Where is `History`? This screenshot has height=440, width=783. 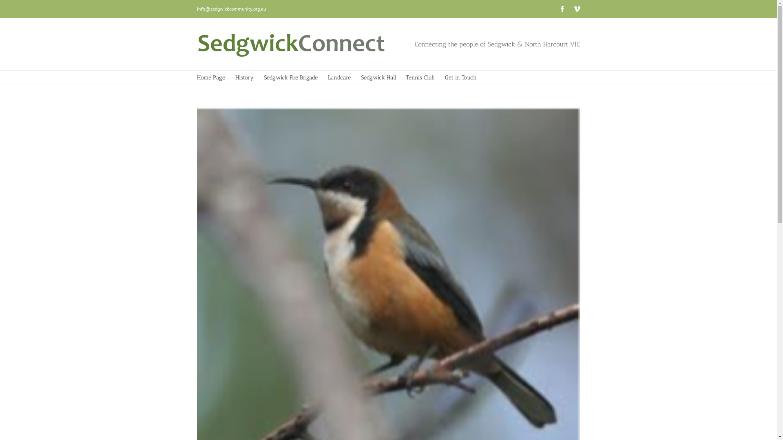 History is located at coordinates (244, 77).